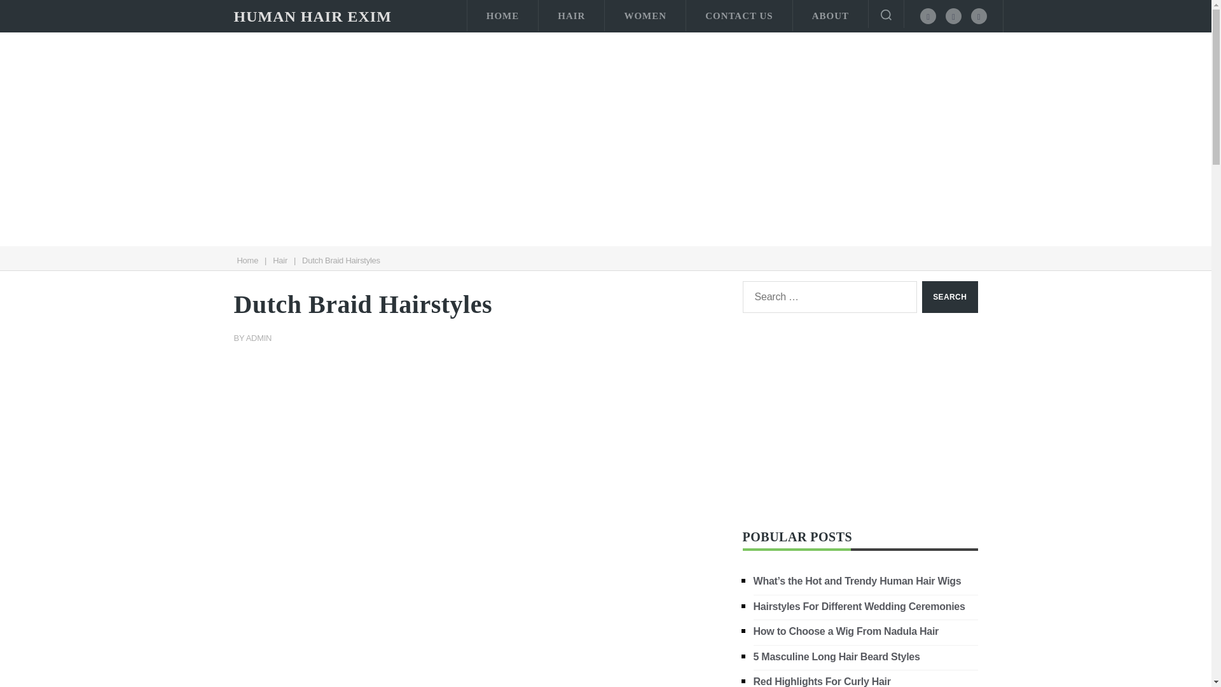  I want to click on Google Plus G, so click(978, 15).